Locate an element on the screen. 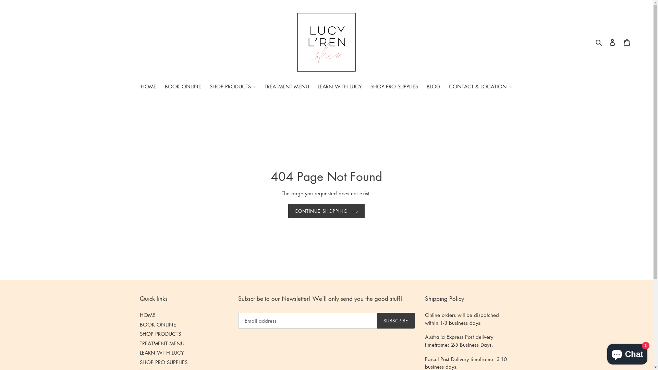 The image size is (658, 370). HOME is located at coordinates (147, 315).